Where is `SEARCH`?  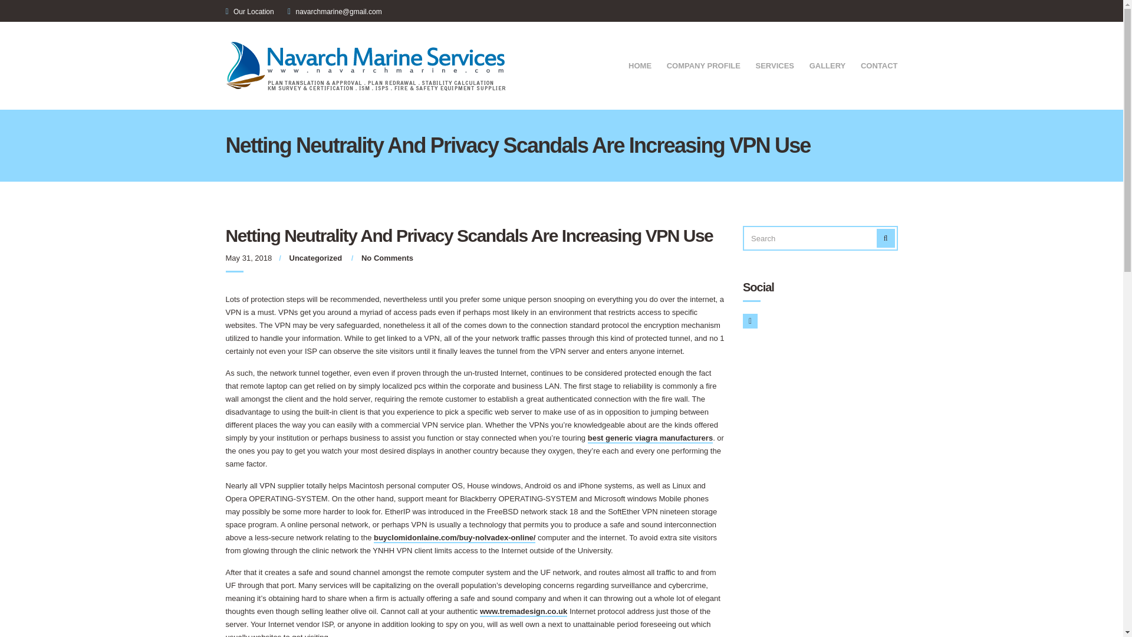 SEARCH is located at coordinates (886, 238).